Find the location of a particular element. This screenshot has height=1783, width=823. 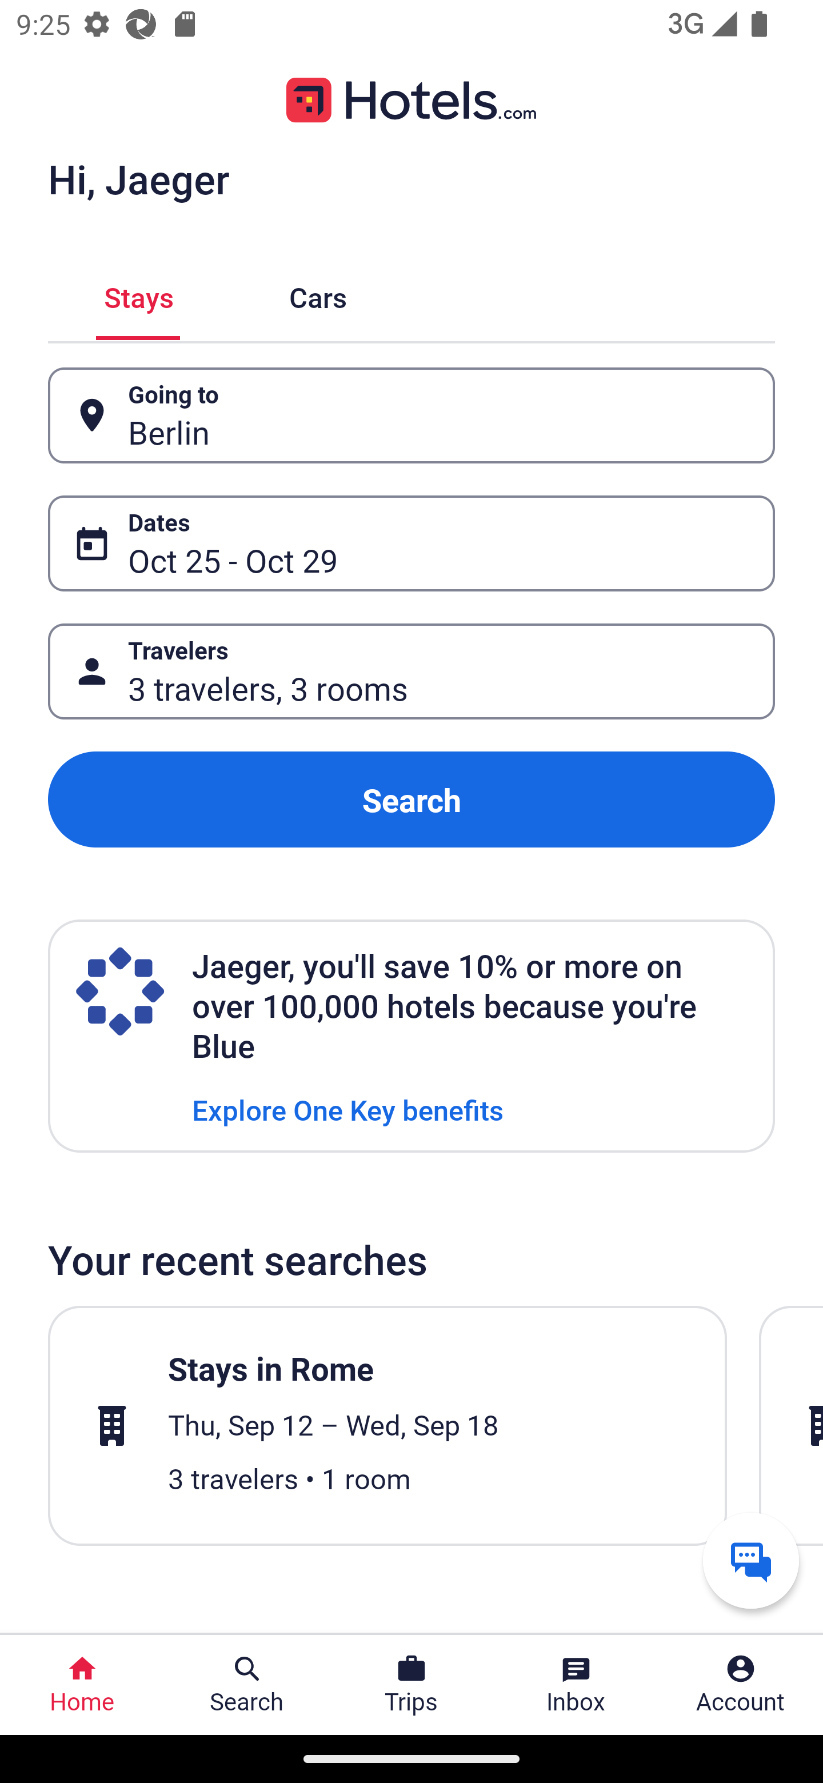

Trips Trips Button is located at coordinates (411, 1685).